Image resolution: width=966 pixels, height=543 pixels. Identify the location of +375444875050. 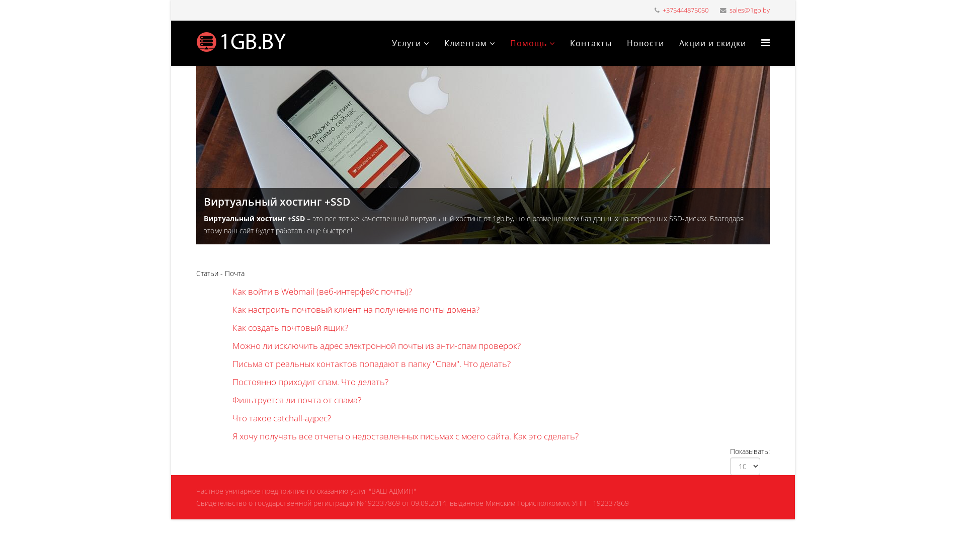
(685, 10).